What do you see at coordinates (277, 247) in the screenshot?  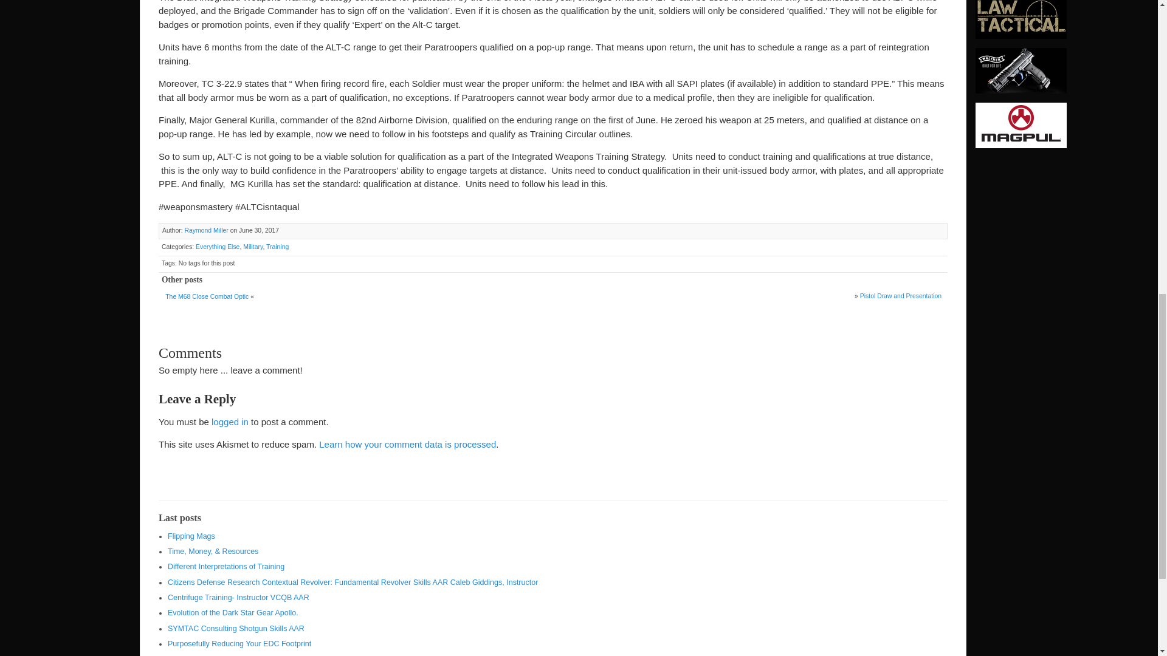 I see `Training` at bounding box center [277, 247].